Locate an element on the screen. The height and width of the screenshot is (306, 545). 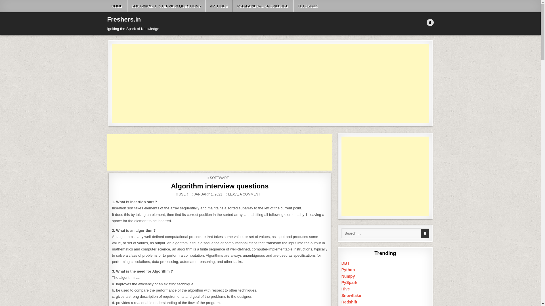
APTITUDE is located at coordinates (219, 6).